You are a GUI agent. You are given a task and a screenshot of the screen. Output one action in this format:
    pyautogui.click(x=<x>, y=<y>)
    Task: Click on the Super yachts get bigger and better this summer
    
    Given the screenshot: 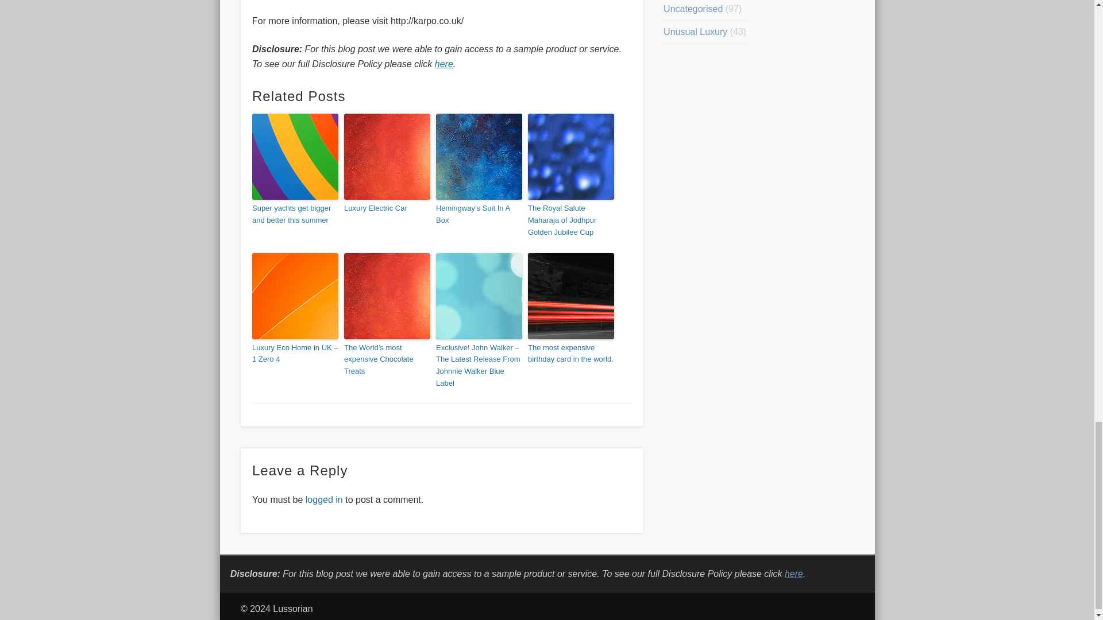 What is the action you would take?
    pyautogui.click(x=295, y=215)
    